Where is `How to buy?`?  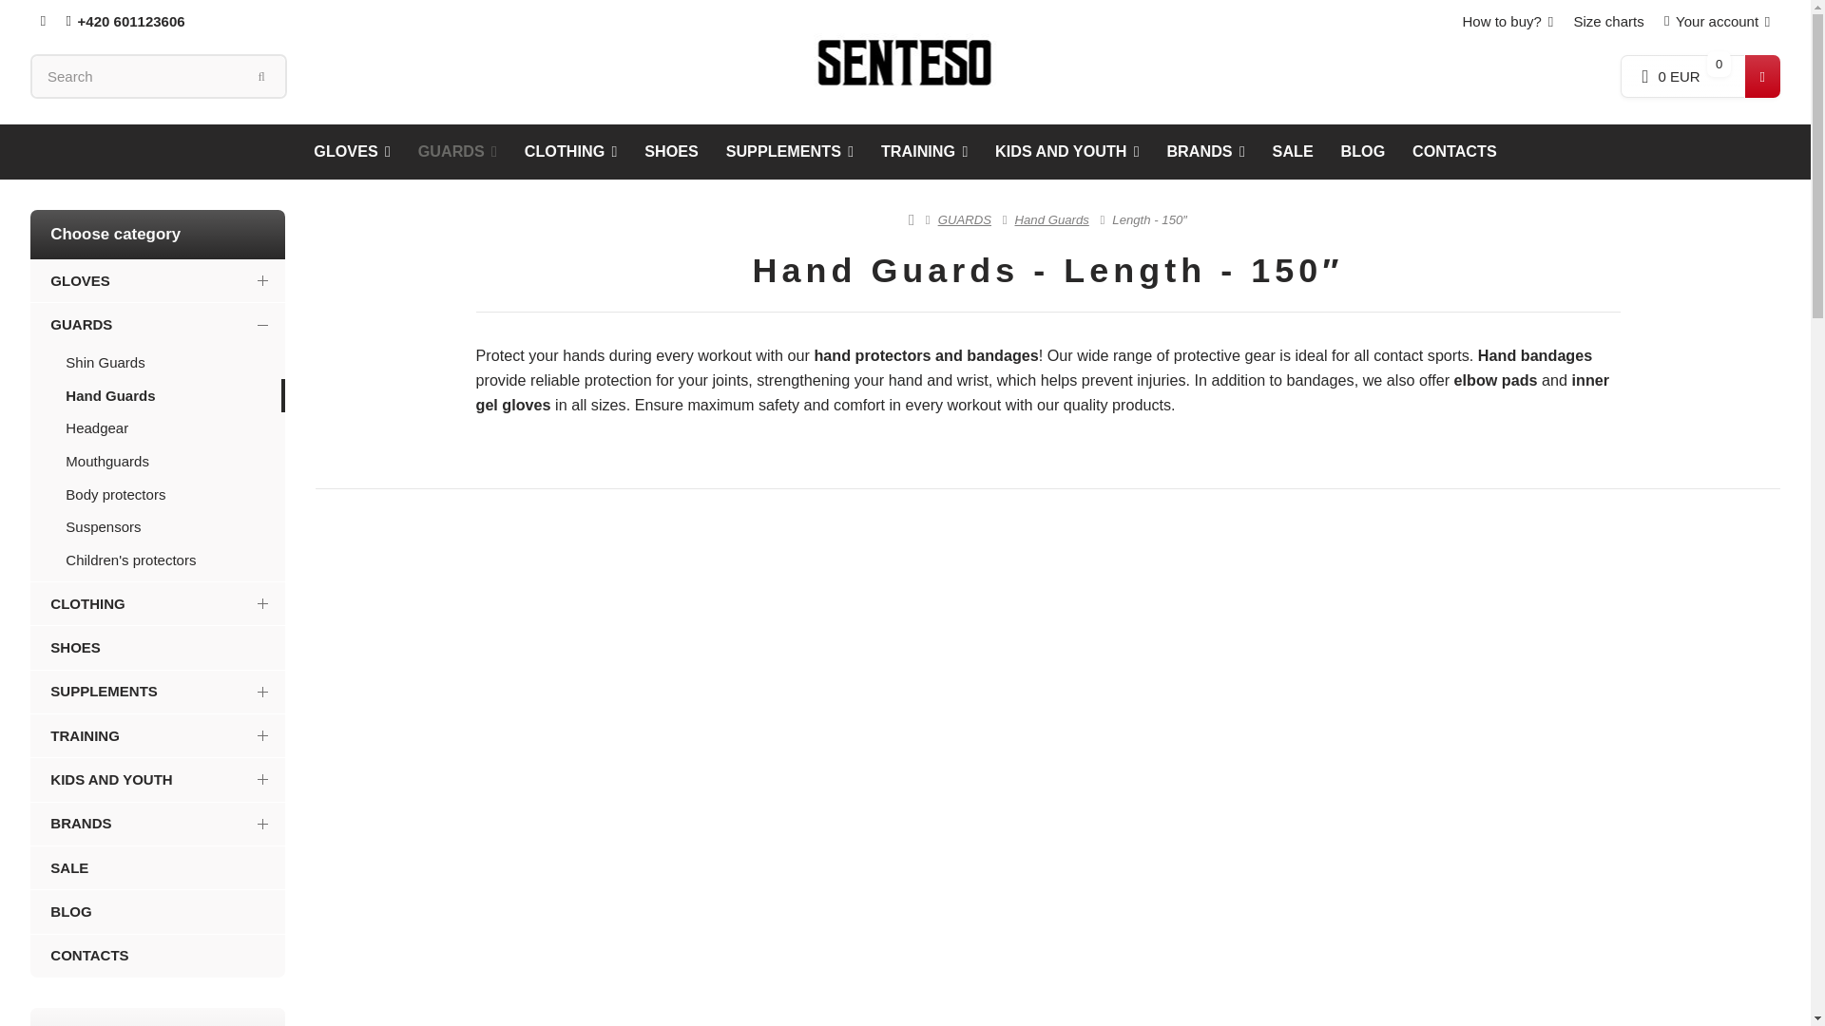
How to buy? is located at coordinates (1508, 22).